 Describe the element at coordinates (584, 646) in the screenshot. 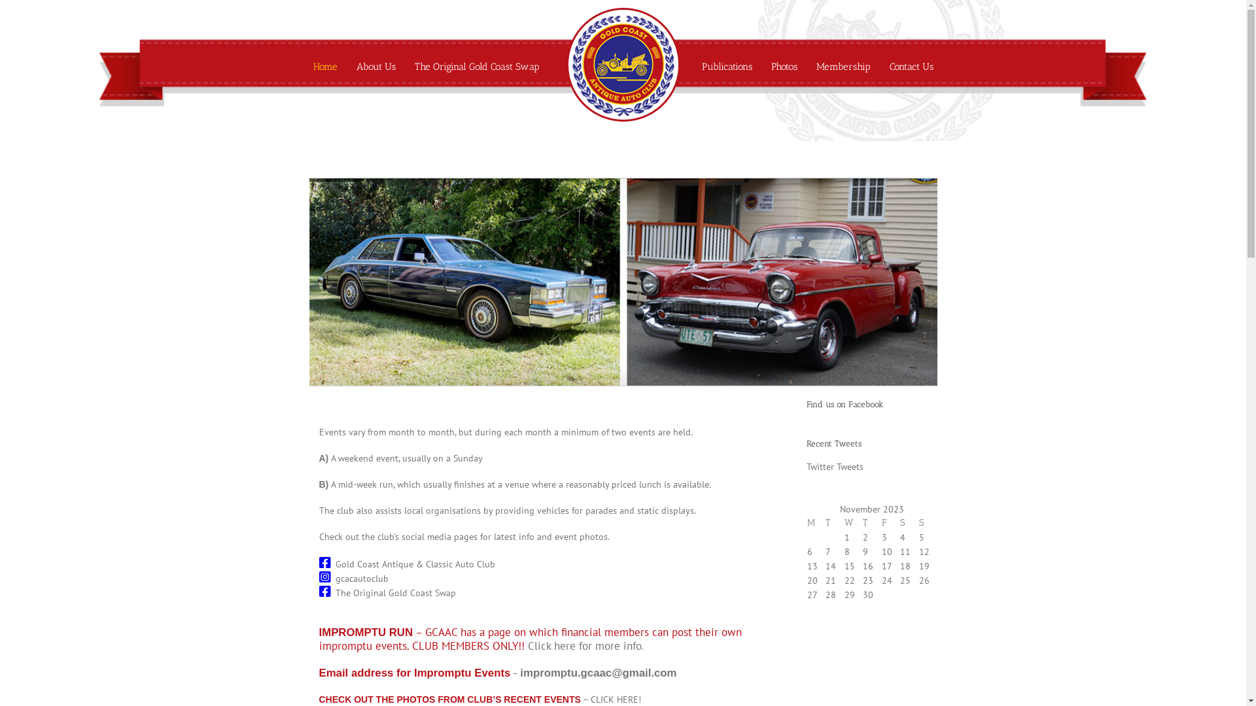

I see `Click here for more info` at that location.